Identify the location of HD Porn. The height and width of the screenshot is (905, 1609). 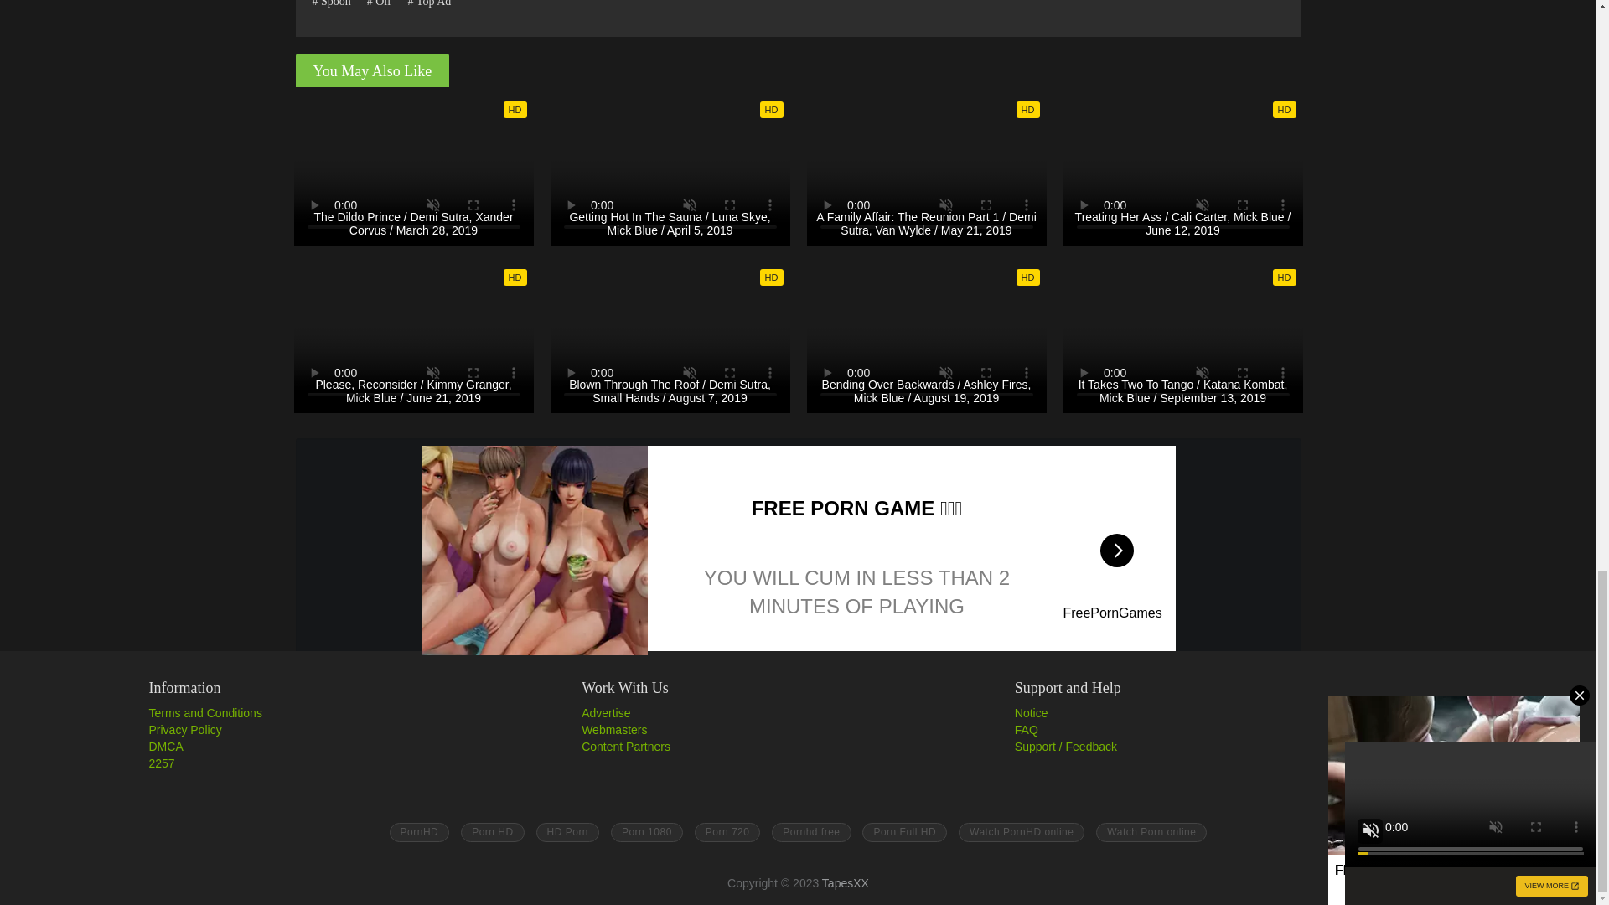
(647, 832).